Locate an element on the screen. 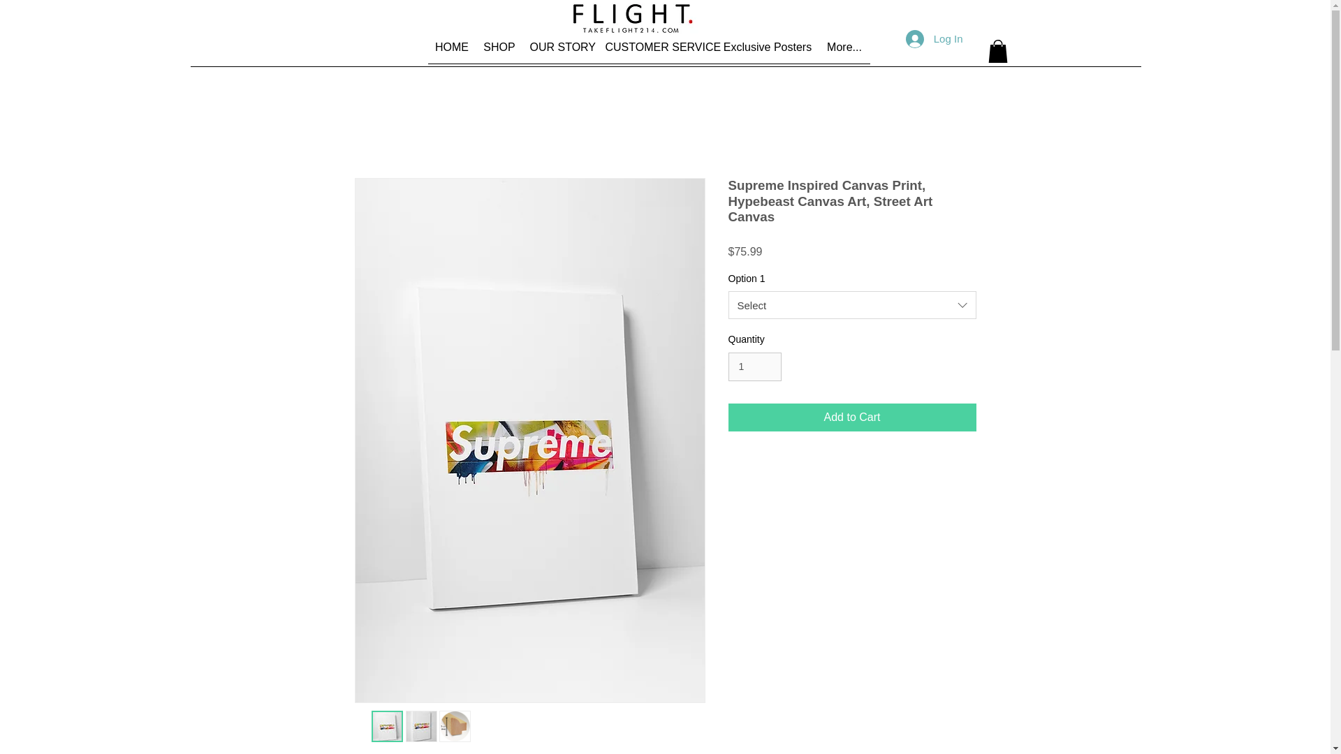 This screenshot has height=754, width=1341. CUSTOMER SERVICE is located at coordinates (657, 52).